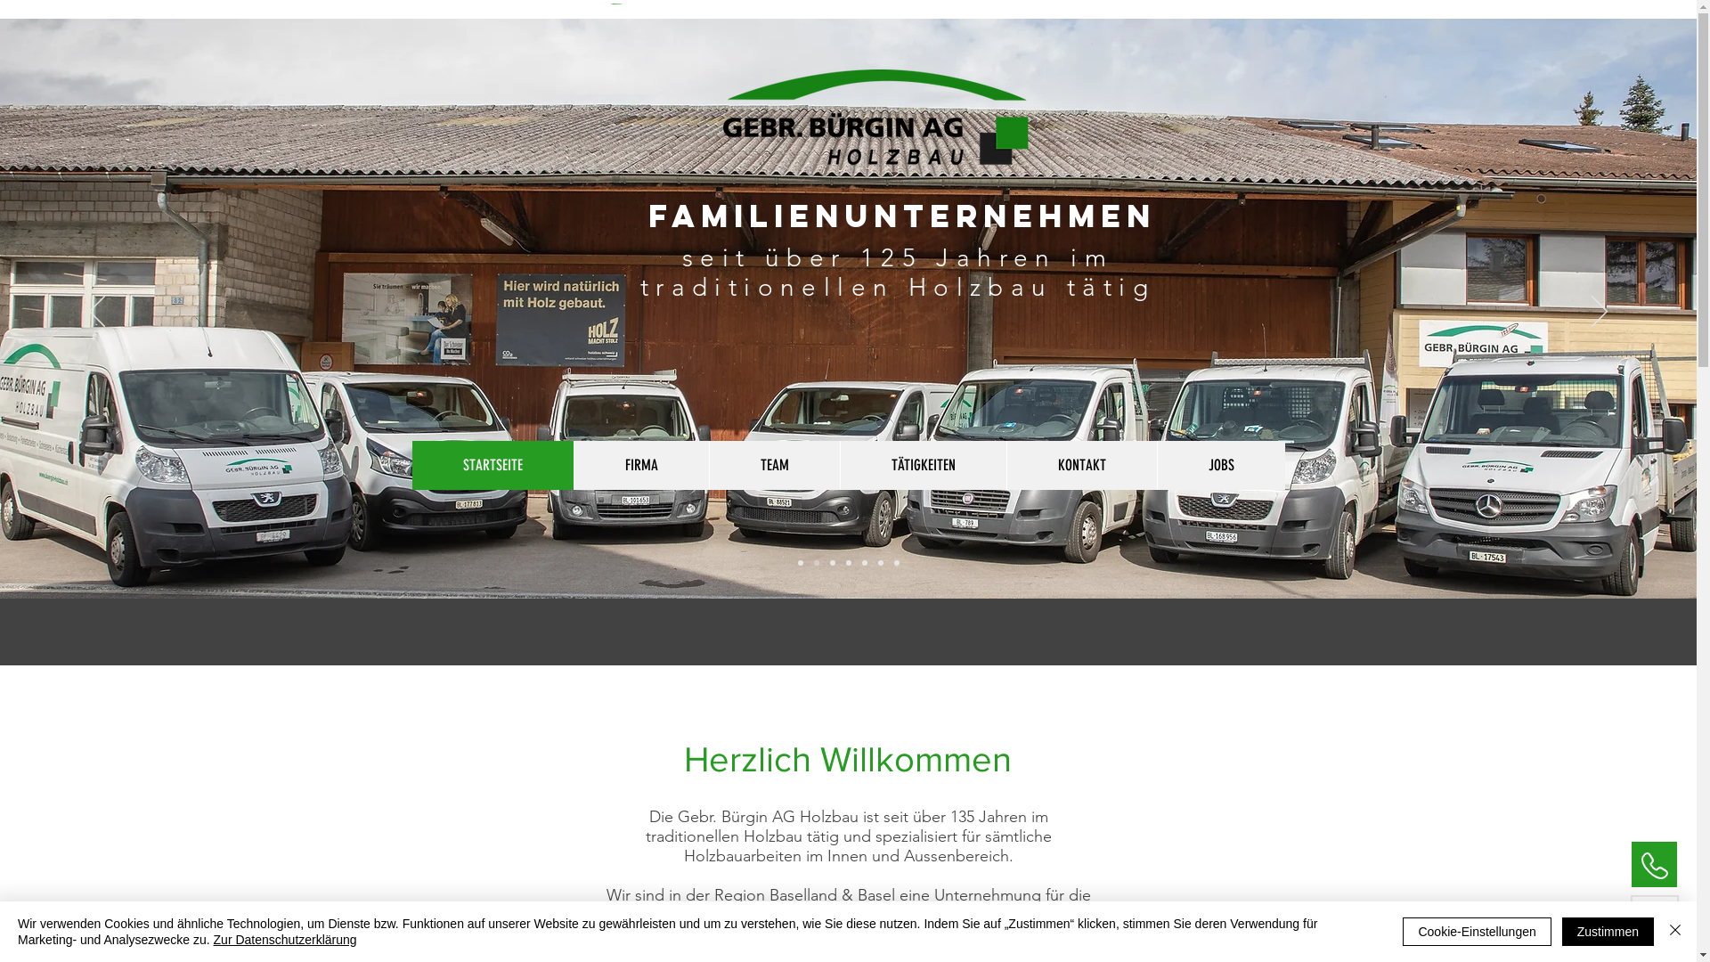 This screenshot has height=962, width=1710. What do you see at coordinates (1220, 465) in the screenshot?
I see `JOBS` at bounding box center [1220, 465].